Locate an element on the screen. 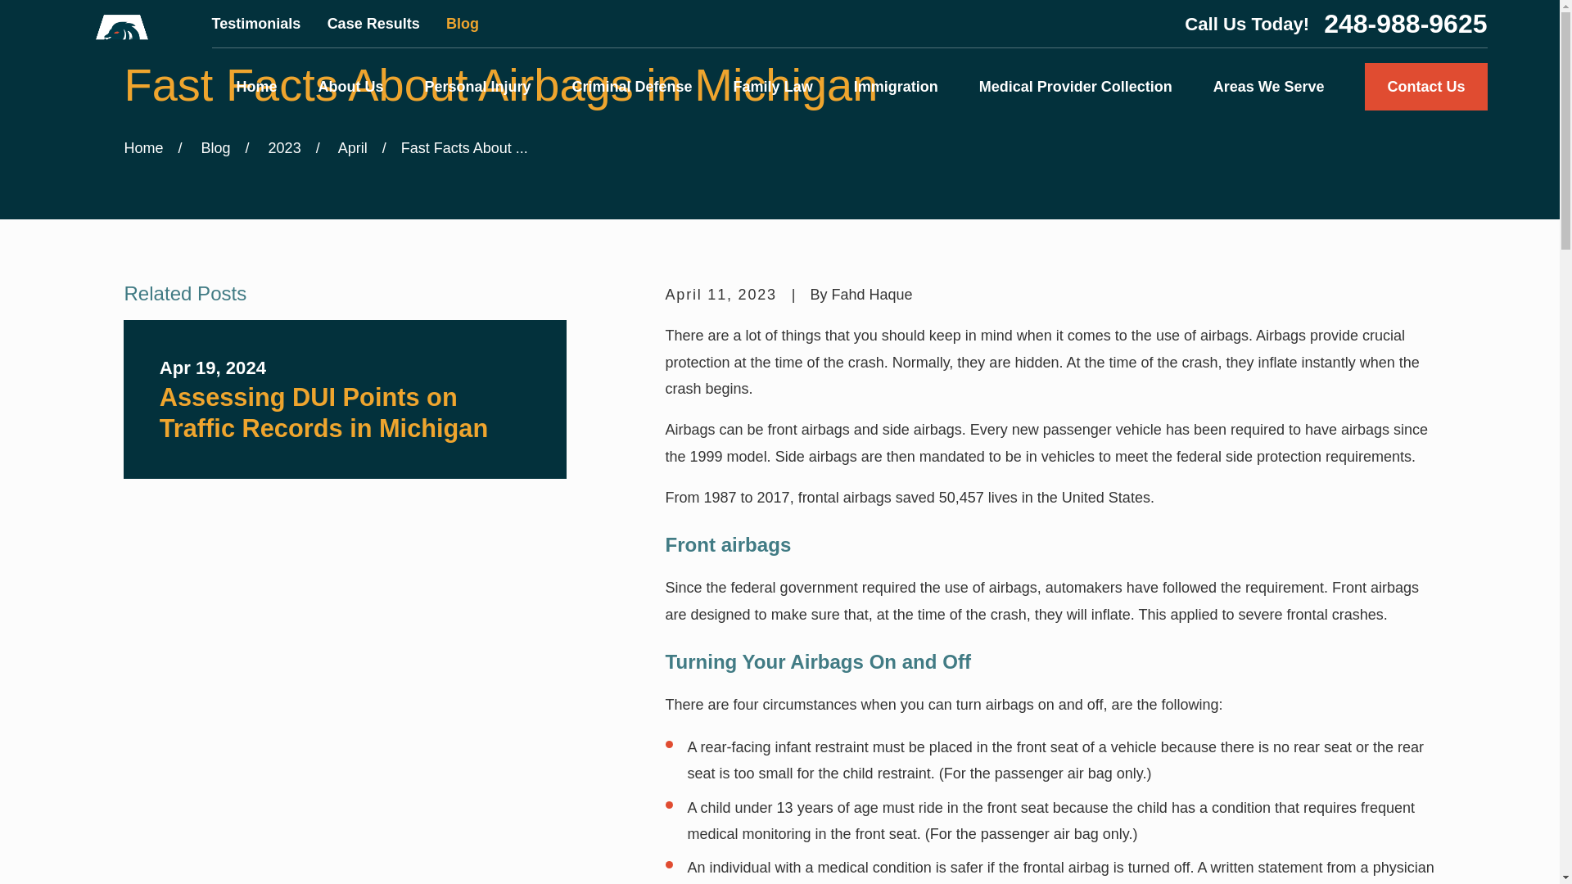  Testimonials is located at coordinates (257, 23).